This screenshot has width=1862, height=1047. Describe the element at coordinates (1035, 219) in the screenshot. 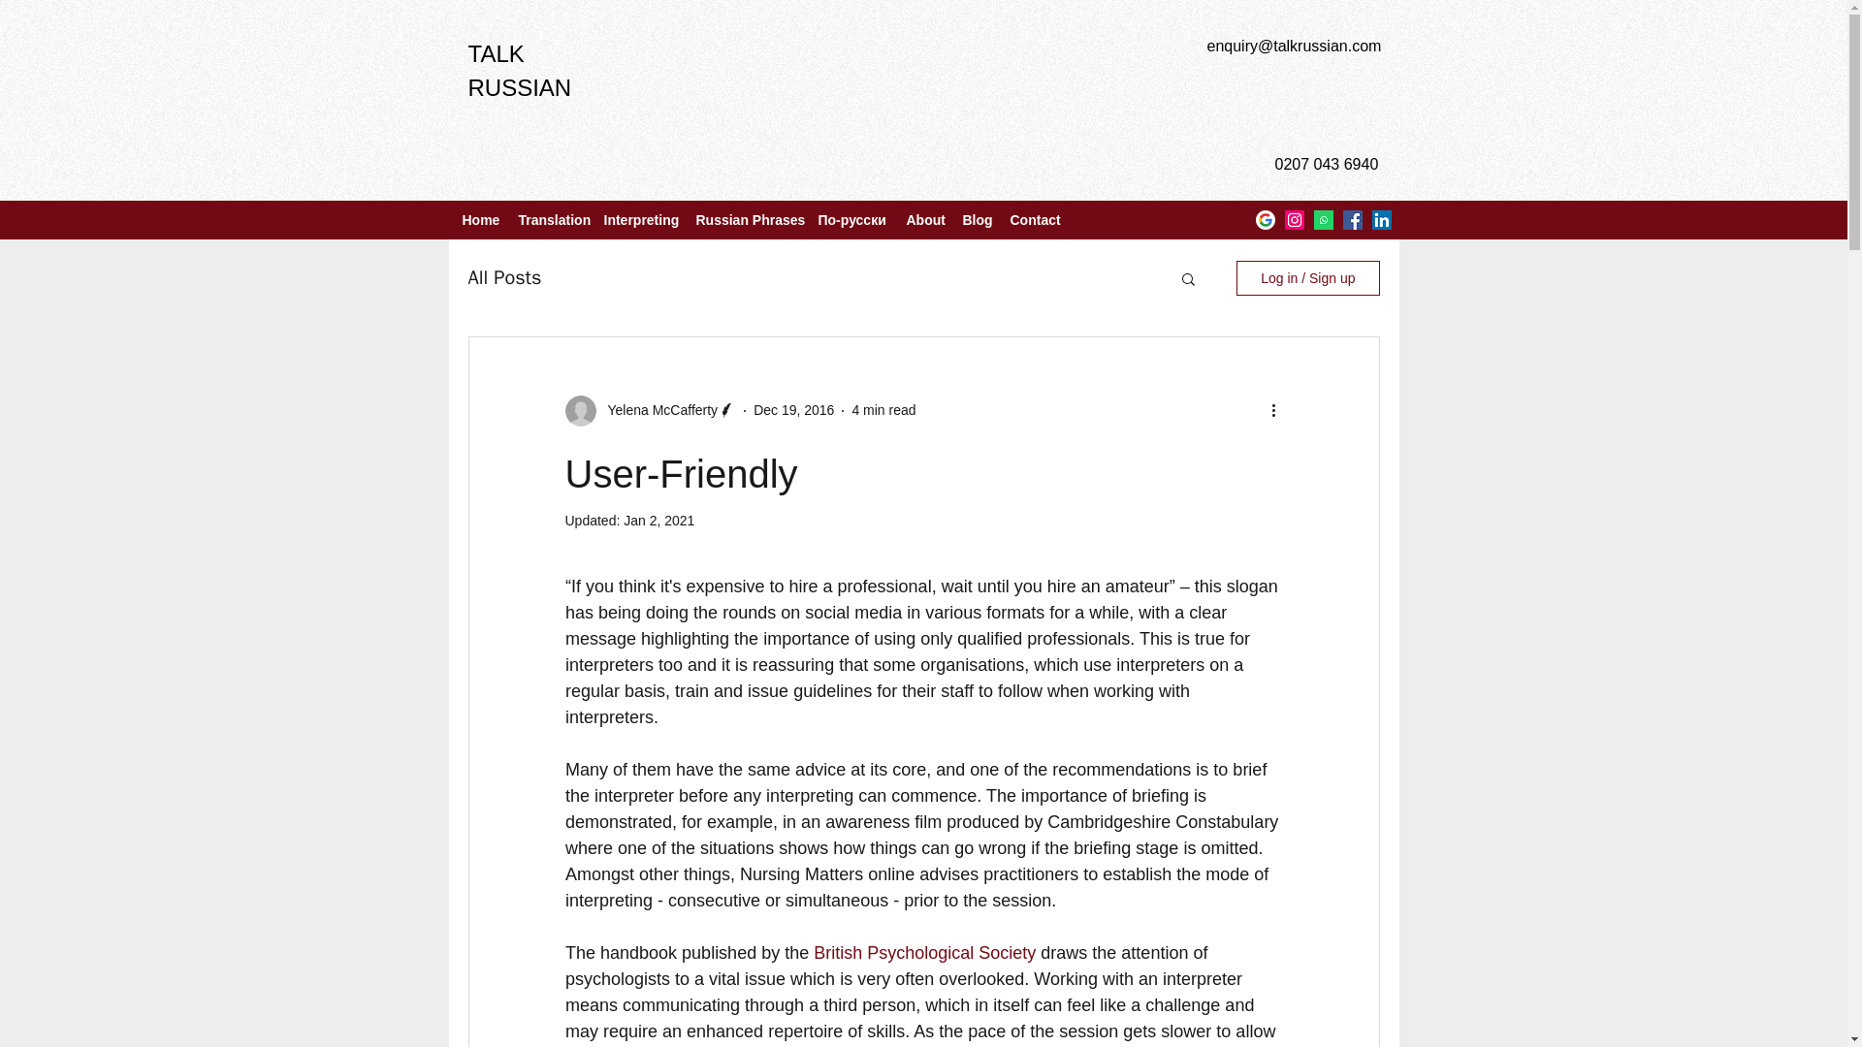

I see `Contact` at that location.